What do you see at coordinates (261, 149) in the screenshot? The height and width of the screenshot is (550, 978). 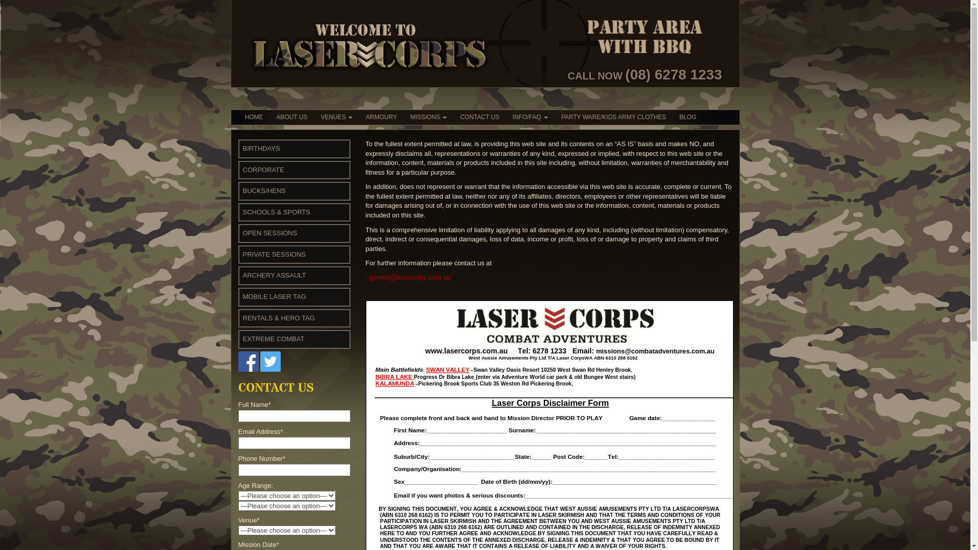 I see `BIRTHDAYS` at bounding box center [261, 149].